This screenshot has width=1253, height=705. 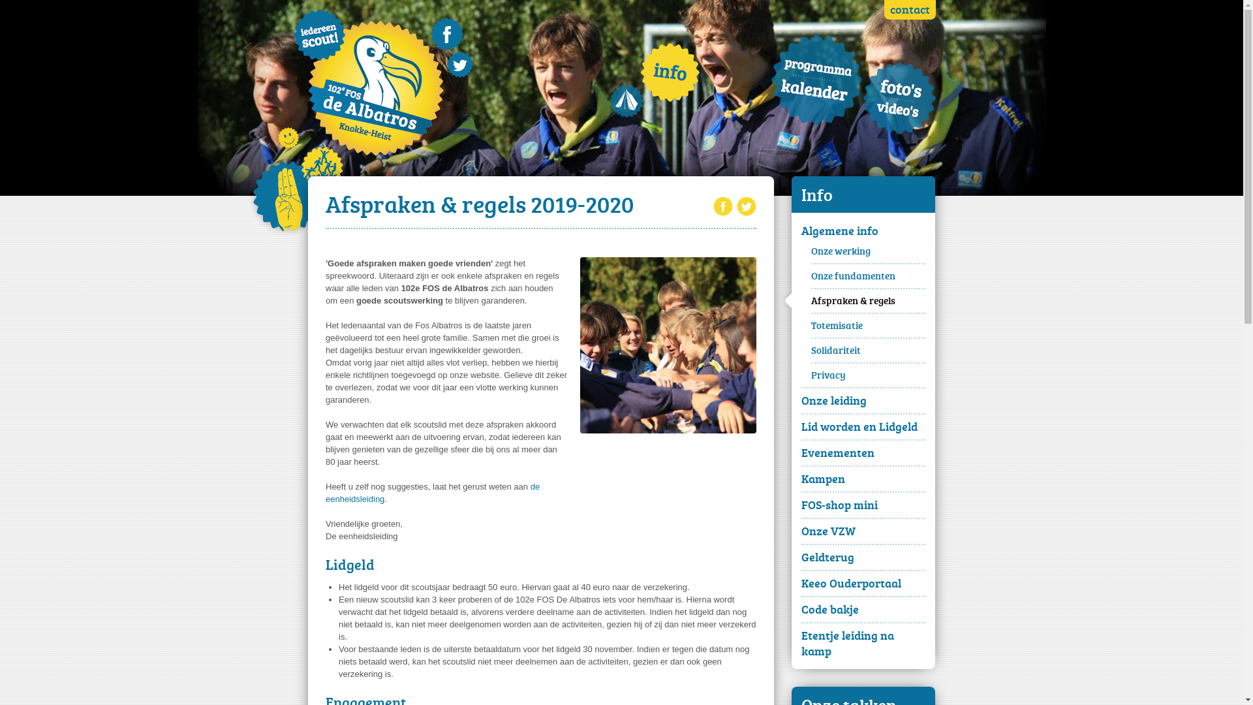 What do you see at coordinates (447, 34) in the screenshot?
I see ` ` at bounding box center [447, 34].